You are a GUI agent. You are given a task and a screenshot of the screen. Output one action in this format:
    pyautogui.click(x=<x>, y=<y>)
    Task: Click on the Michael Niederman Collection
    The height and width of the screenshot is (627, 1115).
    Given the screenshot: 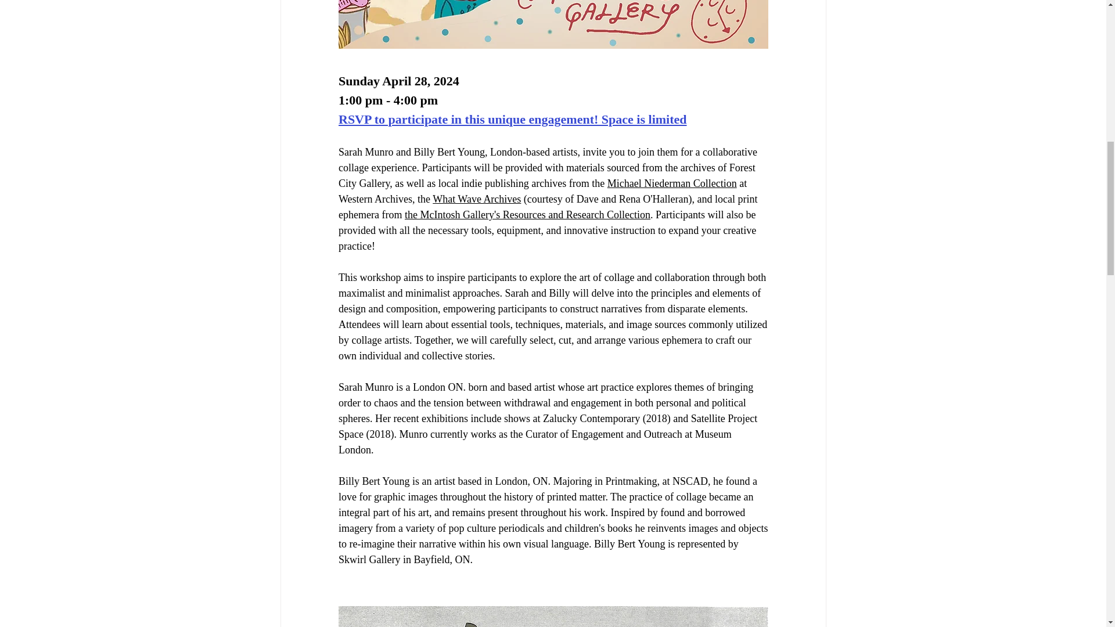 What is the action you would take?
    pyautogui.click(x=671, y=183)
    